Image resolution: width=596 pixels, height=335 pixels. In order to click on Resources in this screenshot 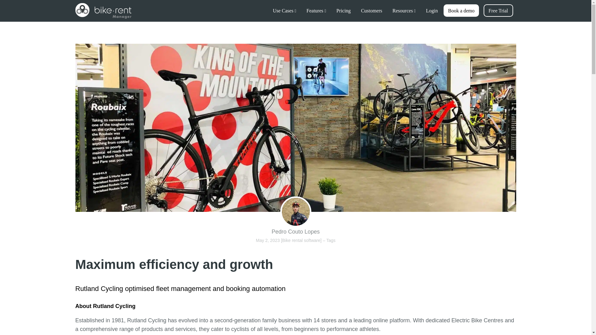, I will do `click(404, 11)`.